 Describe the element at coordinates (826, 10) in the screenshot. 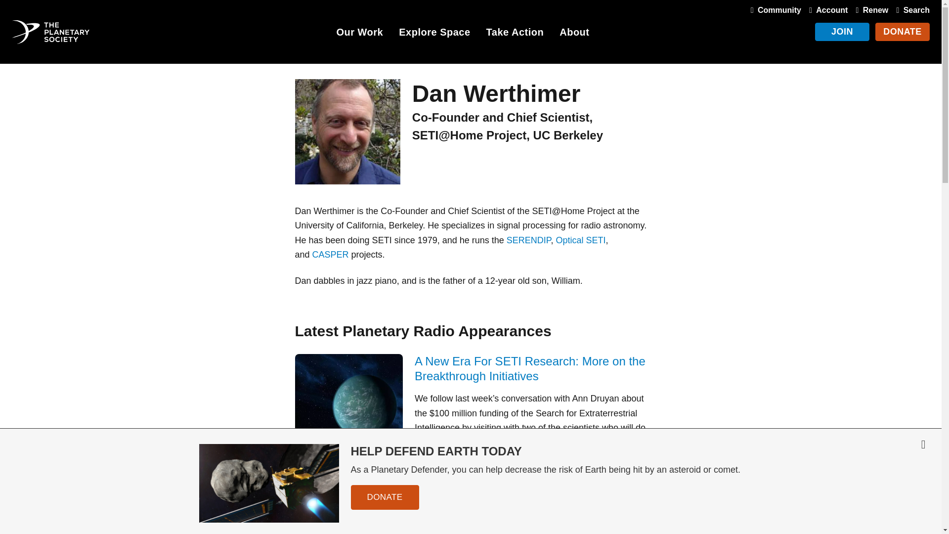

I see `Account` at that location.